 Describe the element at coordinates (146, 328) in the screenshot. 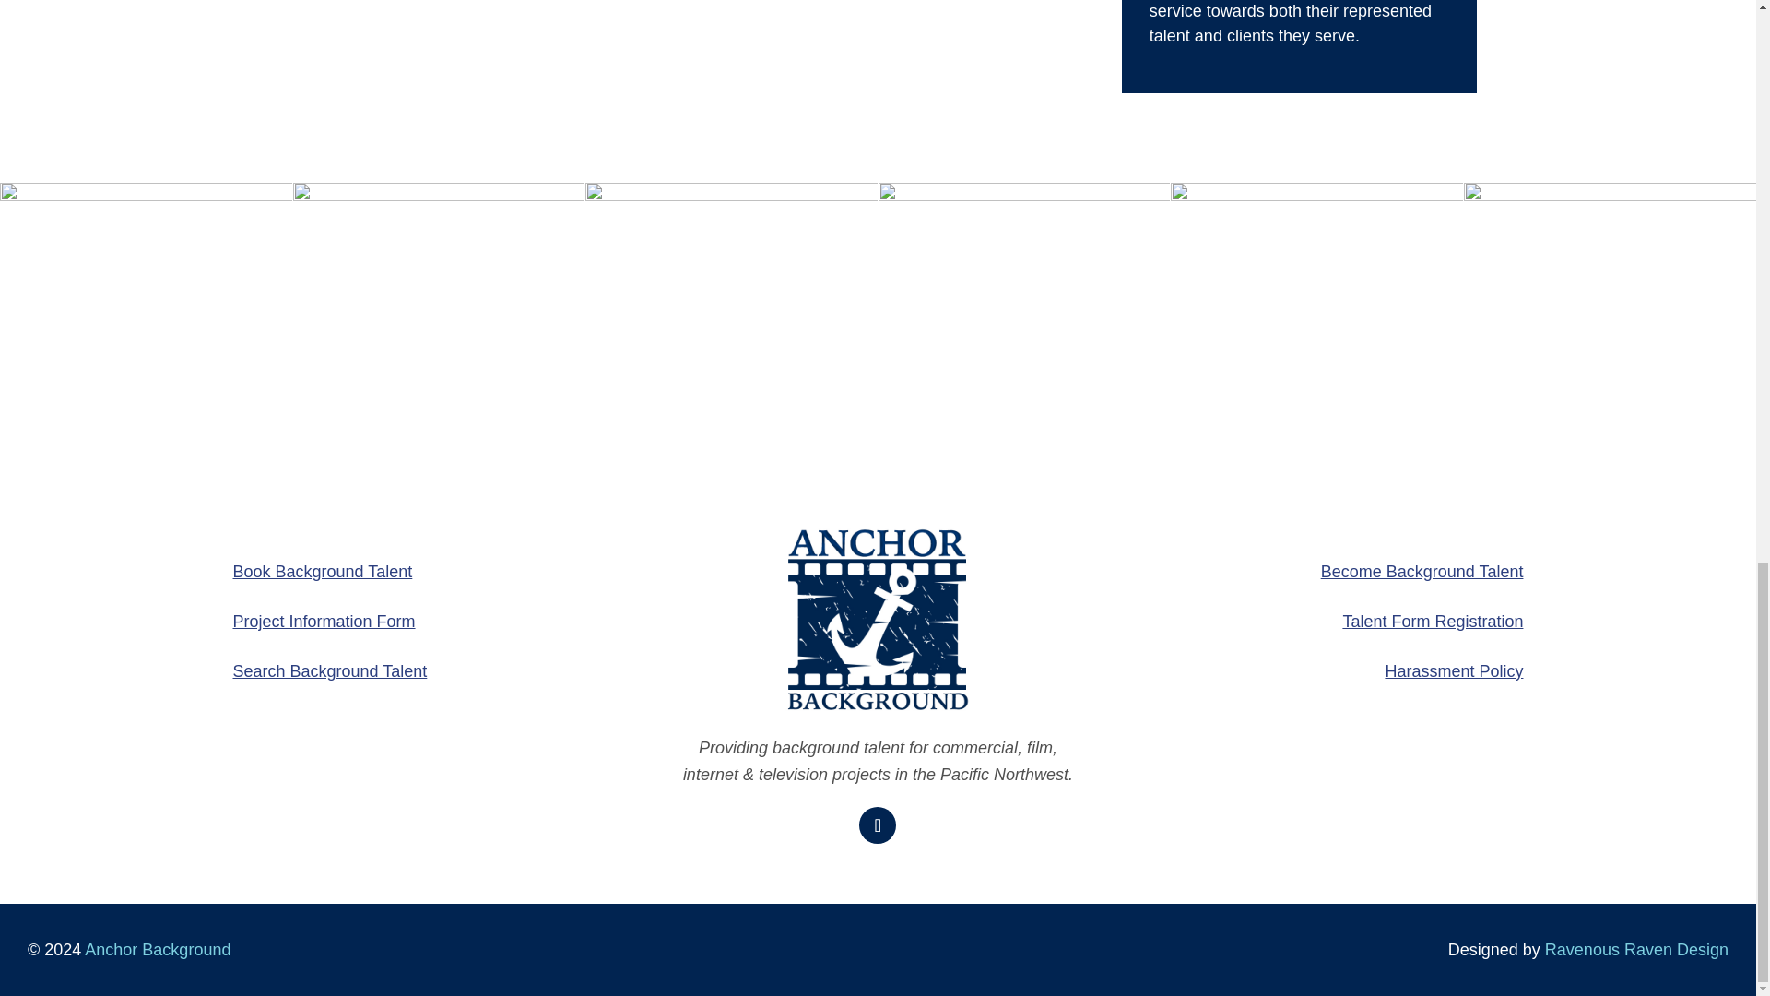

I see `extras-background` at that location.